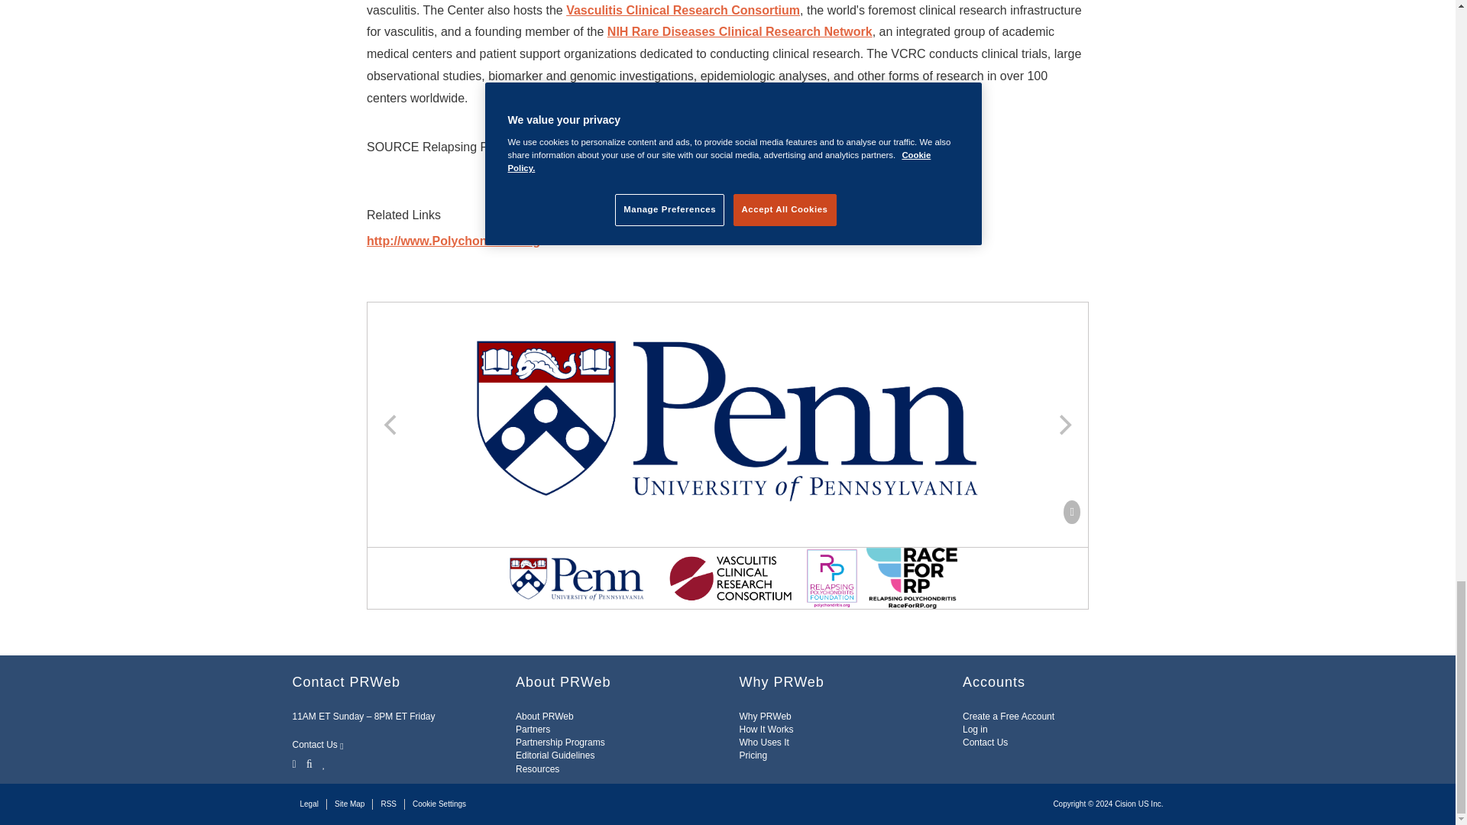  Describe the element at coordinates (555, 755) in the screenshot. I see `Editorial Guidelines` at that location.